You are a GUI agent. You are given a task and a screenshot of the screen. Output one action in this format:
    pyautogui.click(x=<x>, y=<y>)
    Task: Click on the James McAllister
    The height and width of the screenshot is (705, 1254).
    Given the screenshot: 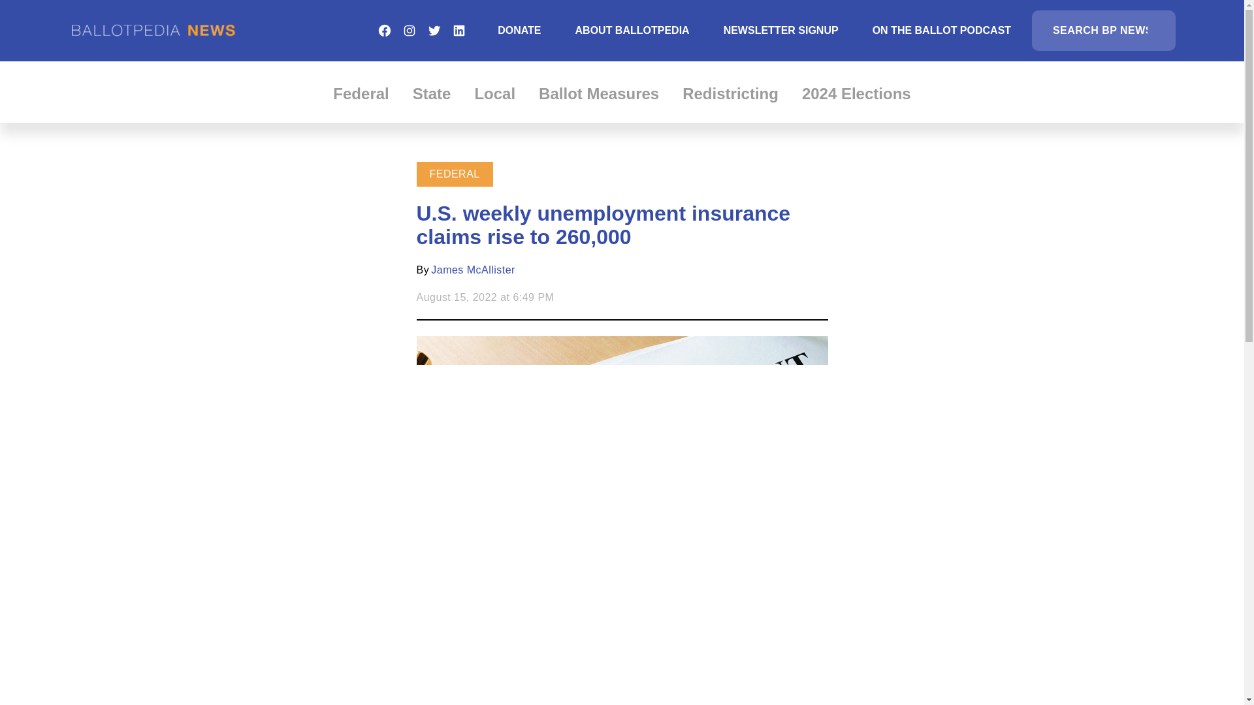 What is the action you would take?
    pyautogui.click(x=473, y=270)
    